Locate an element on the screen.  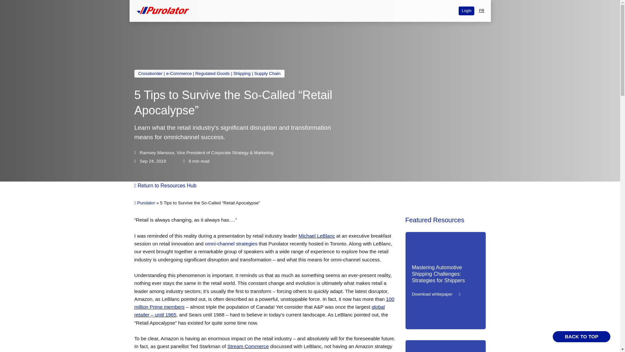
e-Commerce is located at coordinates (179, 74).